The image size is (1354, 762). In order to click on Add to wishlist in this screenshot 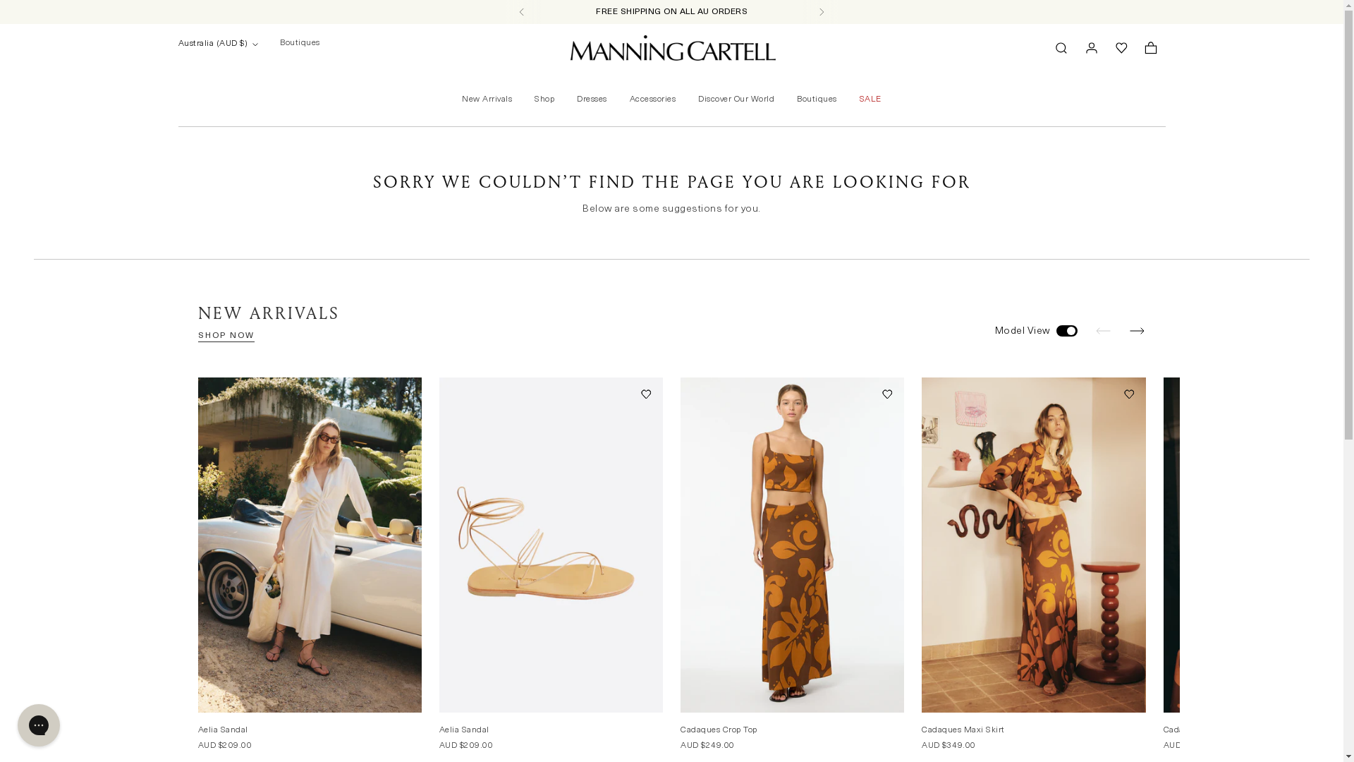, I will do `click(1128, 394)`.